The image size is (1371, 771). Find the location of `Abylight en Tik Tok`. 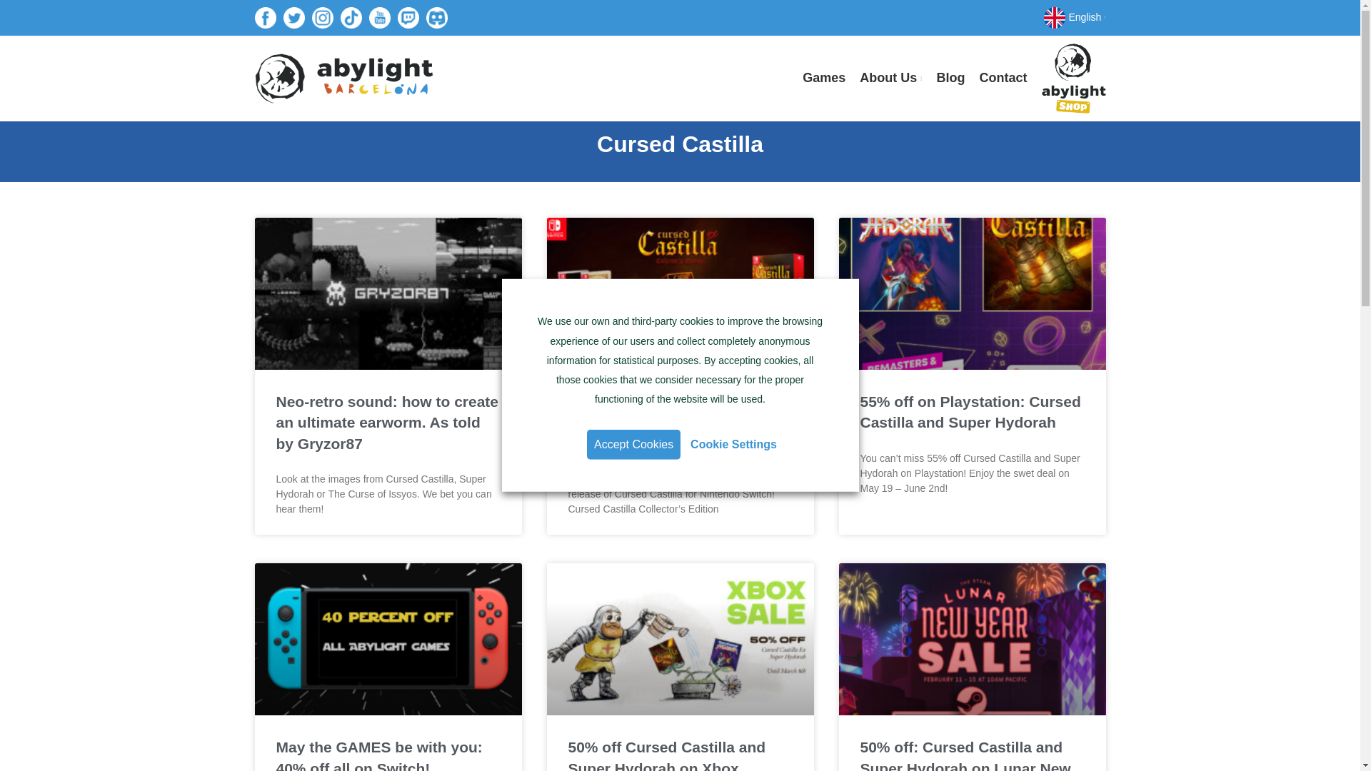

Abylight en Tik Tok is located at coordinates (351, 17).